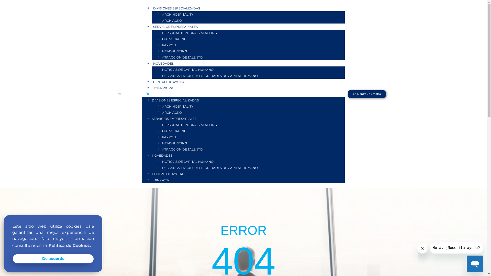  What do you see at coordinates (174, 131) in the screenshot?
I see `OUTSOURCING` at bounding box center [174, 131].